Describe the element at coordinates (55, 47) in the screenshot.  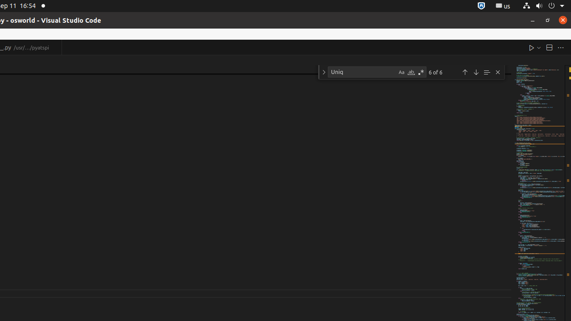
I see `Close (Ctrl+W)` at that location.